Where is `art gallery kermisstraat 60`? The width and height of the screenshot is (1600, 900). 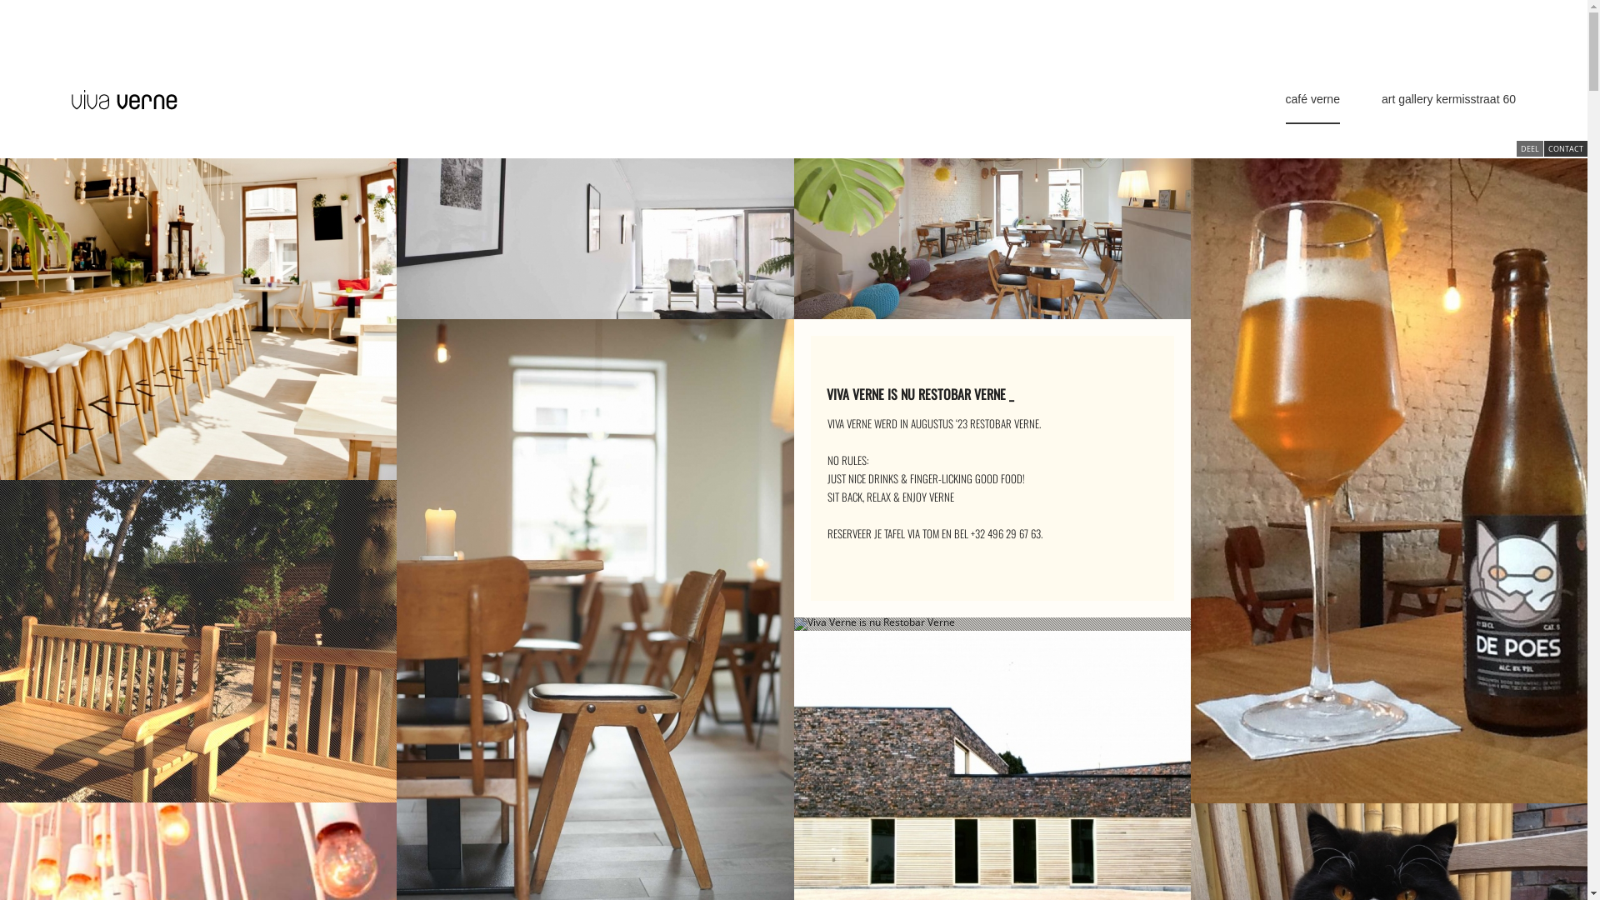 art gallery kermisstraat 60 is located at coordinates (1448, 107).